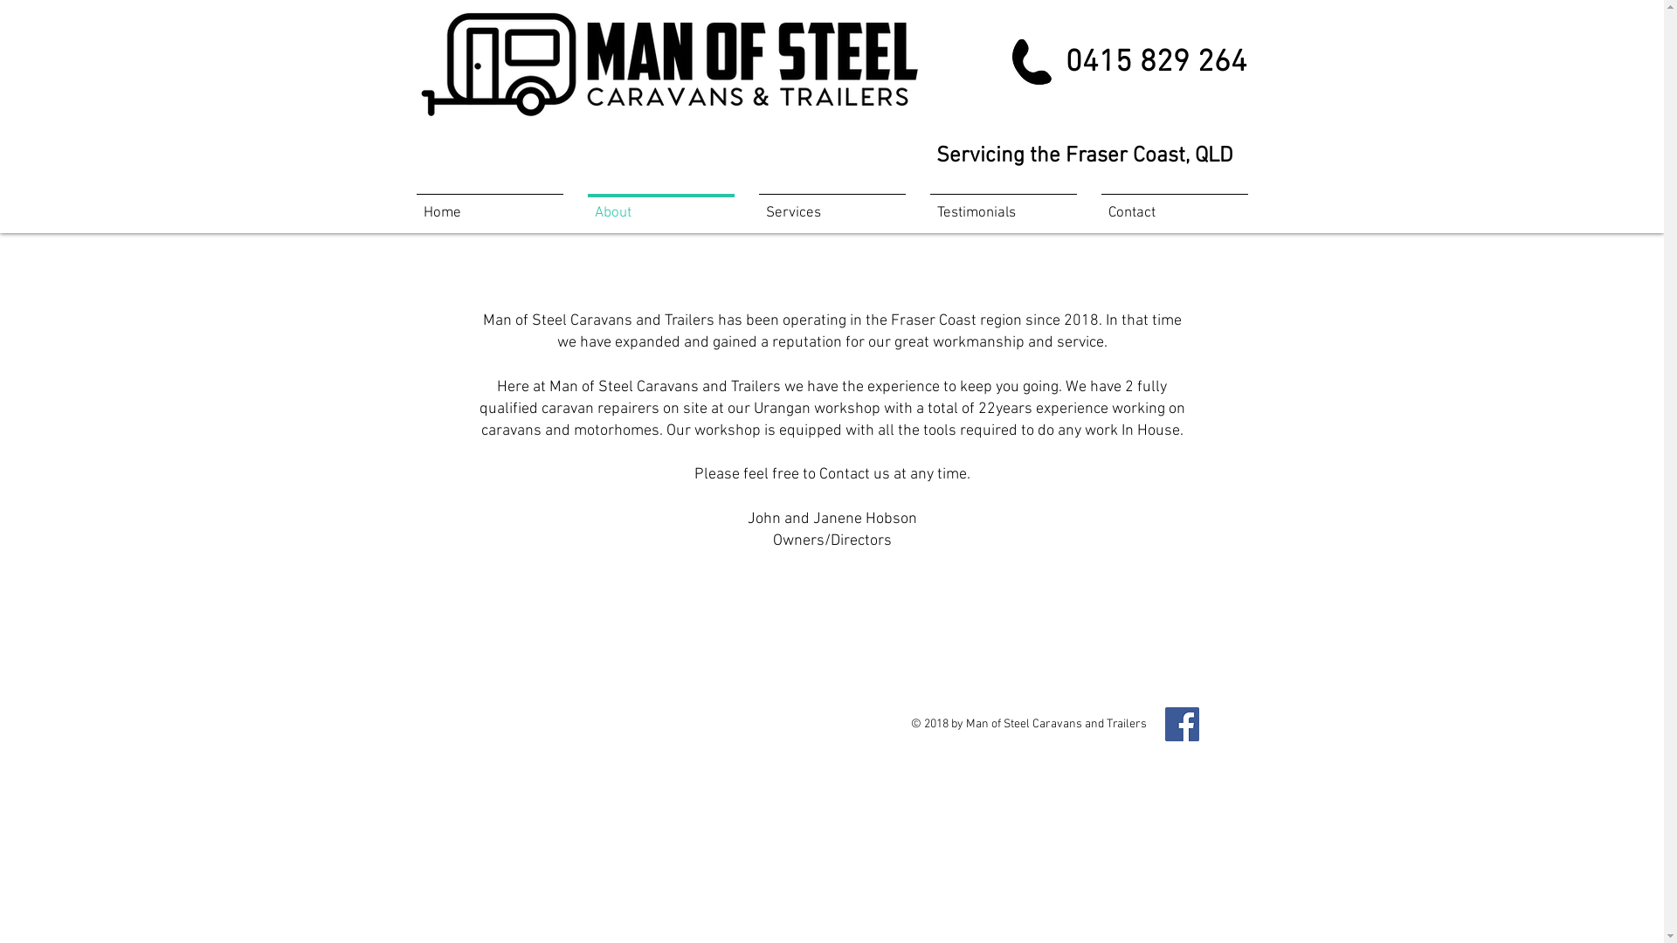  Describe the element at coordinates (1174, 206) in the screenshot. I see `Contact` at that location.